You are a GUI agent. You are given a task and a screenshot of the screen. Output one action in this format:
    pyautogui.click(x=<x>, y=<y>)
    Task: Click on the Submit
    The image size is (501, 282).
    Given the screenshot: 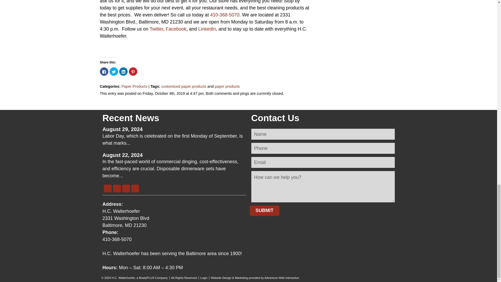 What is the action you would take?
    pyautogui.click(x=264, y=211)
    